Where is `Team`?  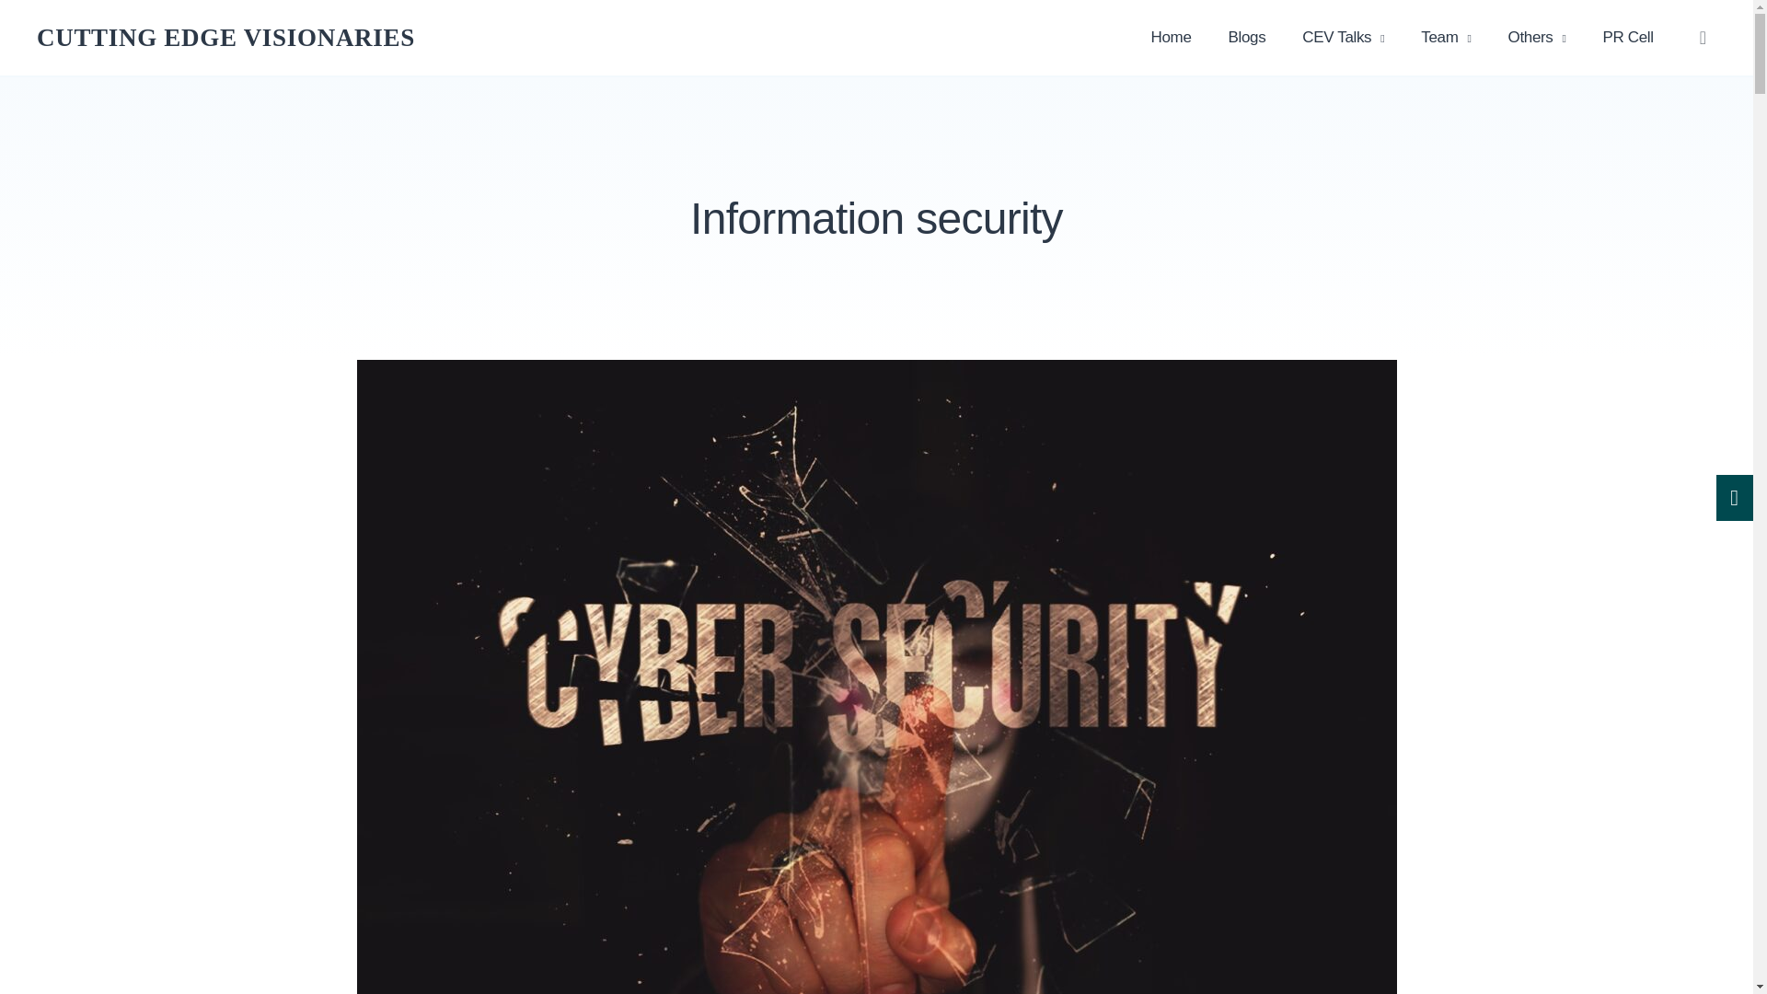 Team is located at coordinates (1446, 38).